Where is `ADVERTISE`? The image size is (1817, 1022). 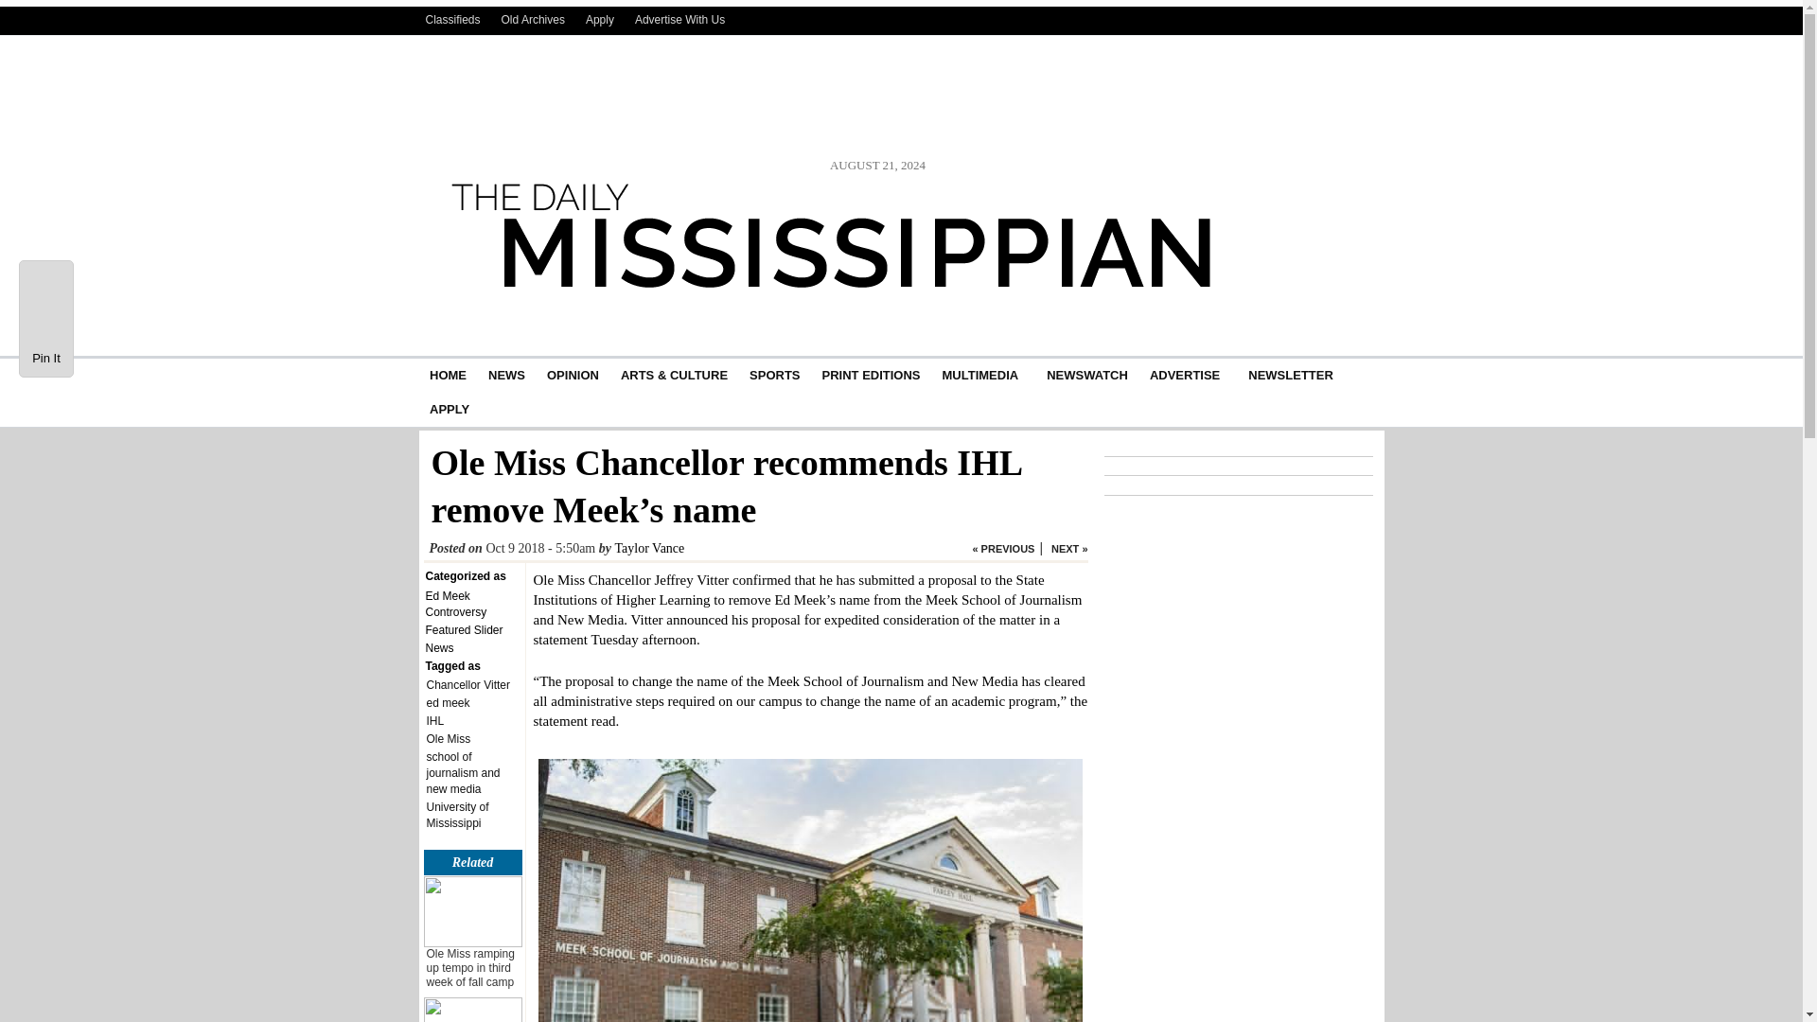
ADVERTISE is located at coordinates (1184, 375).